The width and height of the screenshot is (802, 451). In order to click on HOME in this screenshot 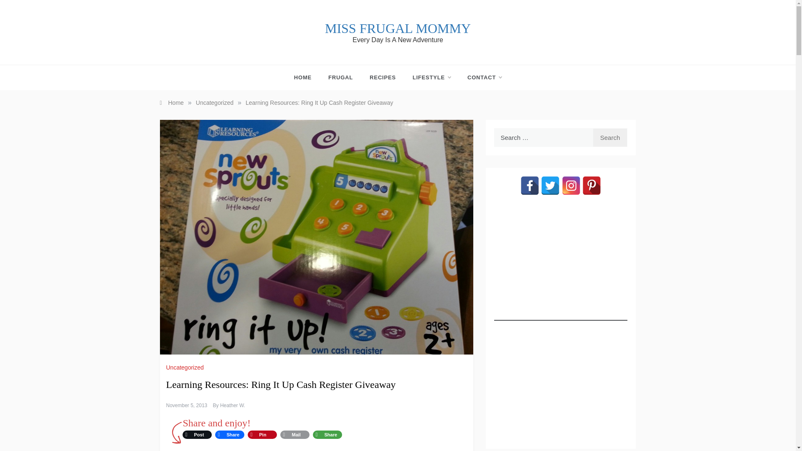, I will do `click(307, 78)`.